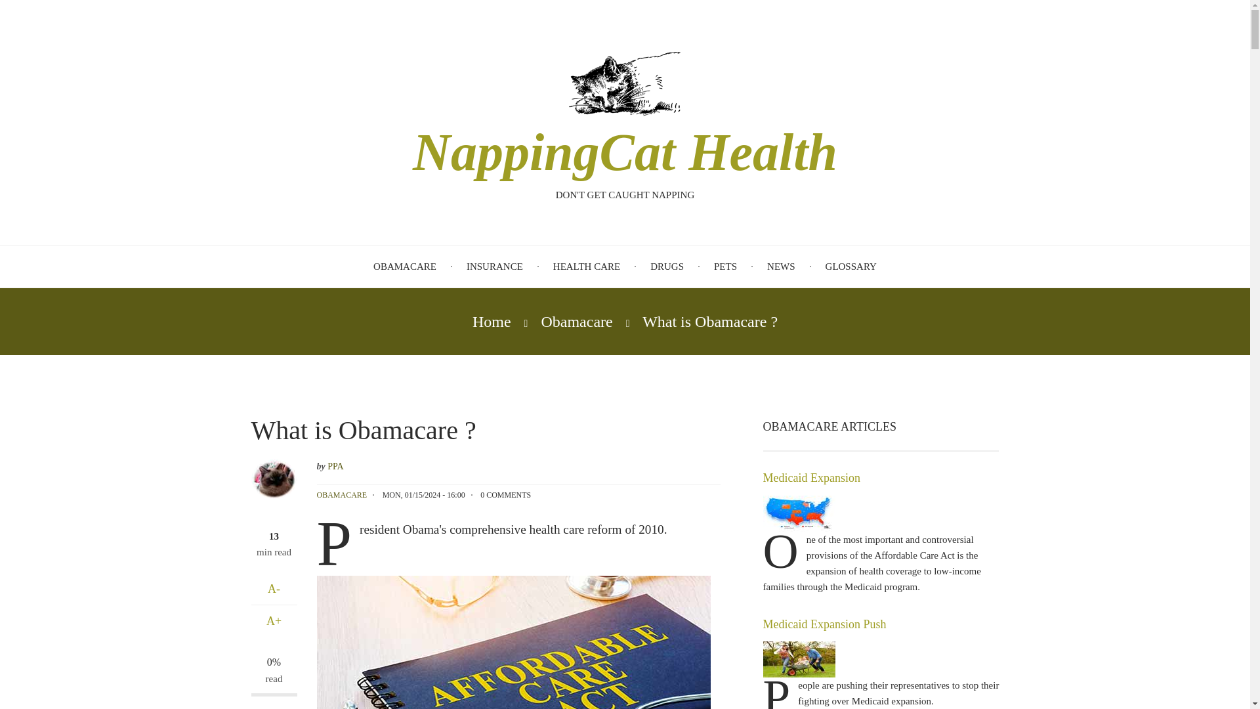 The image size is (1260, 709). I want to click on OBAMACARE, so click(341, 495).